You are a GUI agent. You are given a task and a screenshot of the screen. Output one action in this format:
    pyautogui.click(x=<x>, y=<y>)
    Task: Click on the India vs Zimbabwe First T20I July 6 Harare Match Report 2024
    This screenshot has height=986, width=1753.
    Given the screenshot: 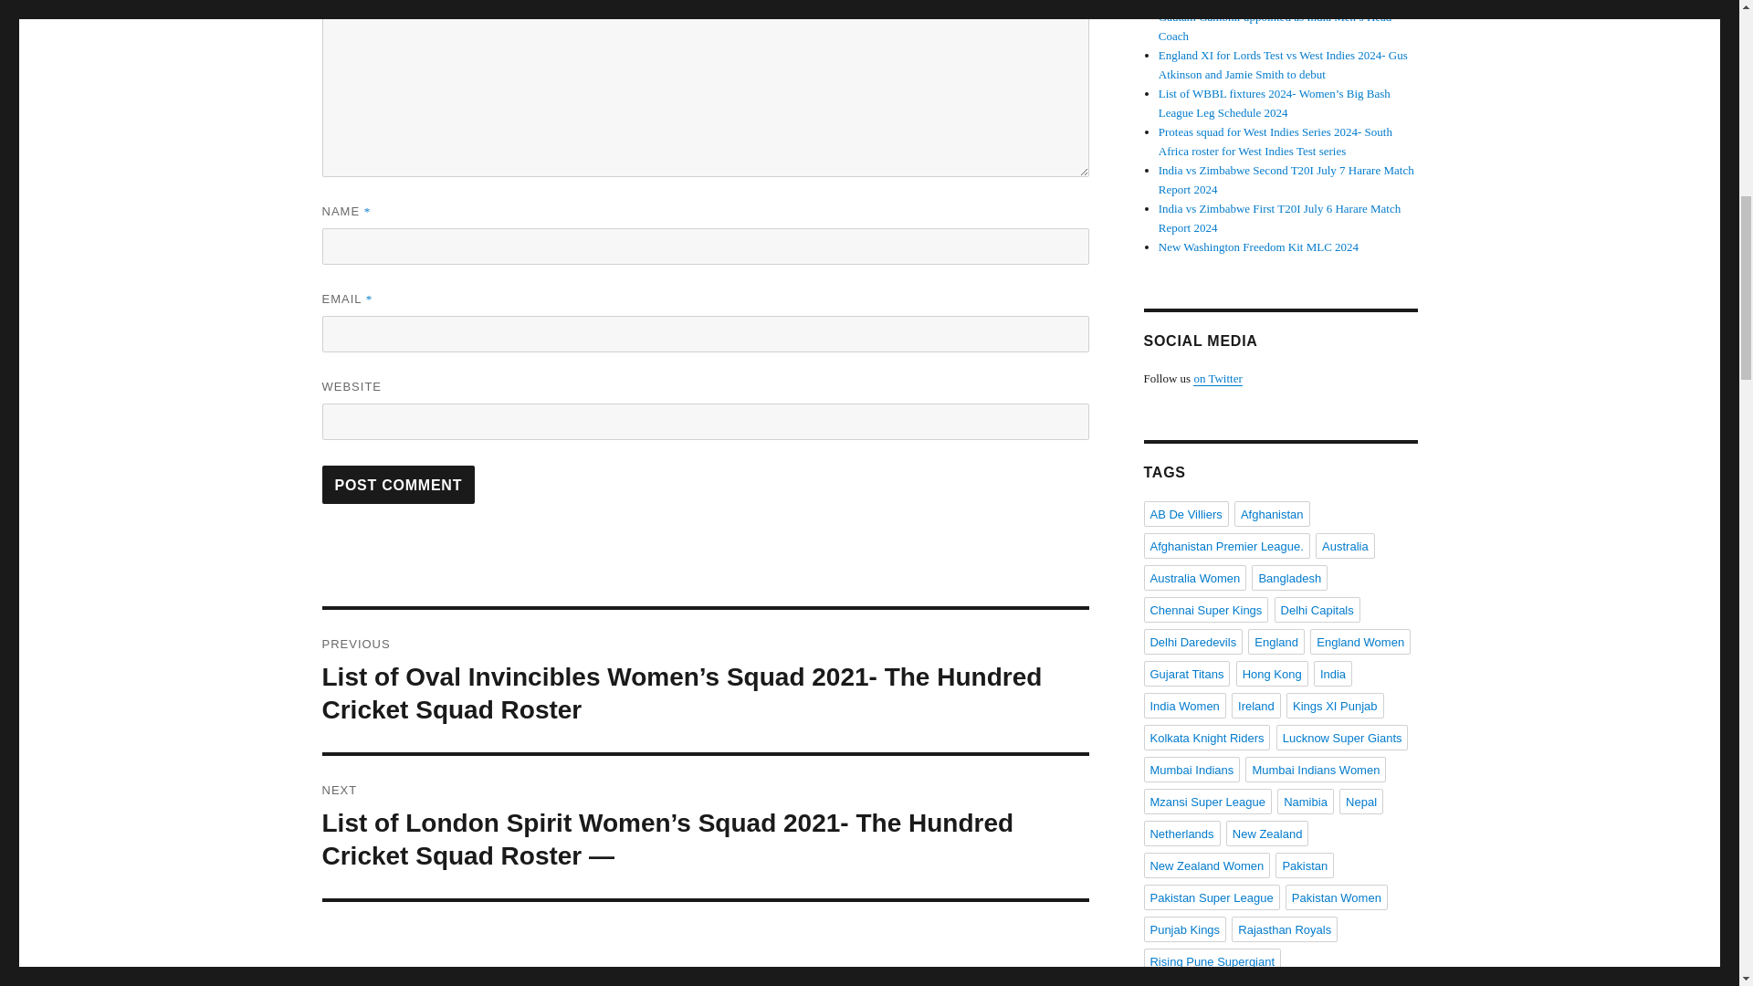 What is the action you would take?
    pyautogui.click(x=1280, y=218)
    